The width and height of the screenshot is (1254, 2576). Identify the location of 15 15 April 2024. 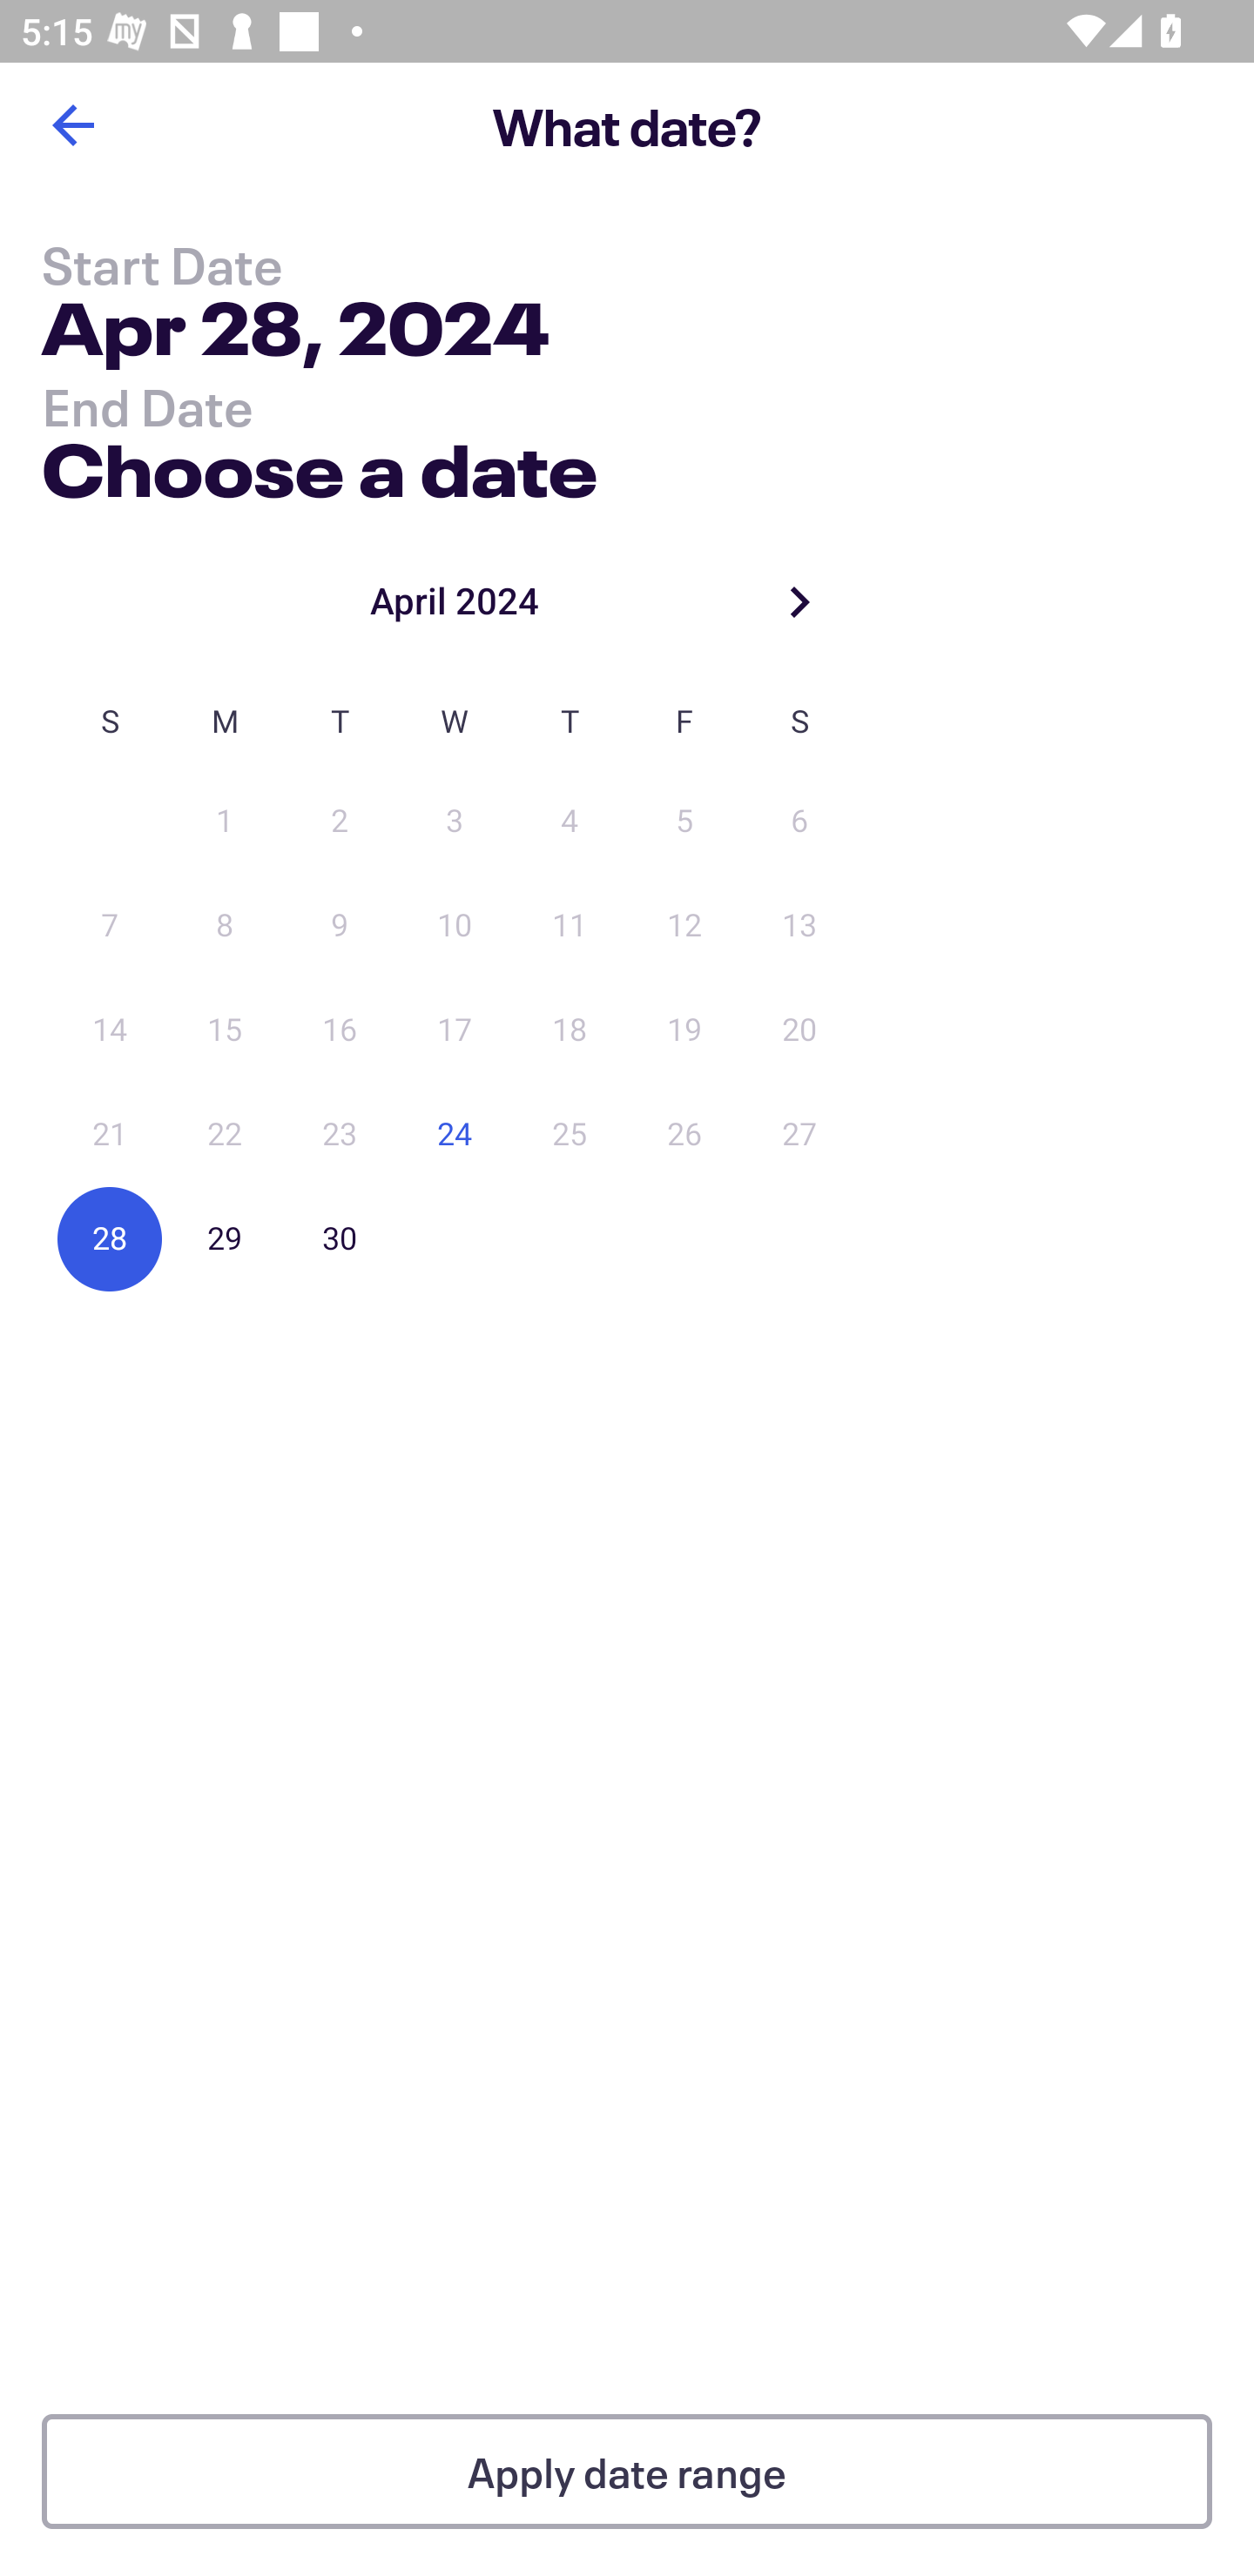
(225, 1030).